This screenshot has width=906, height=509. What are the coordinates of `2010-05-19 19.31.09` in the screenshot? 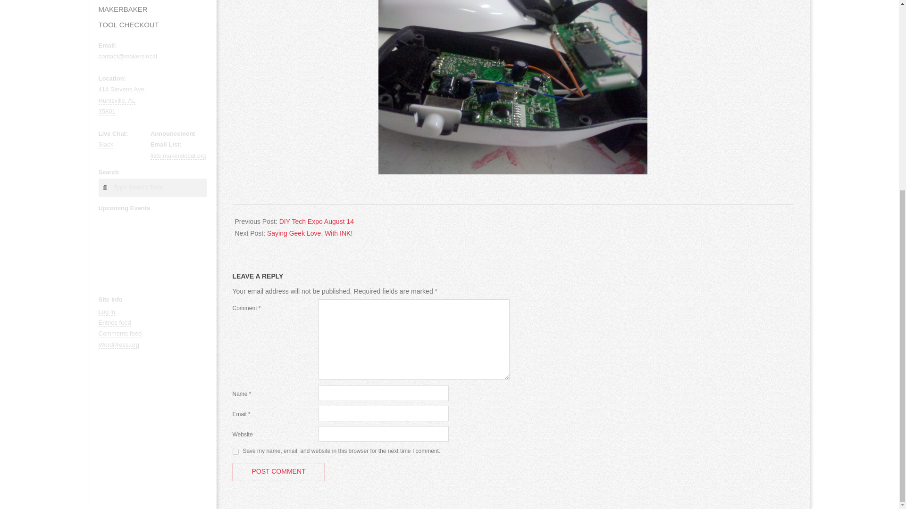 It's located at (119, 334).